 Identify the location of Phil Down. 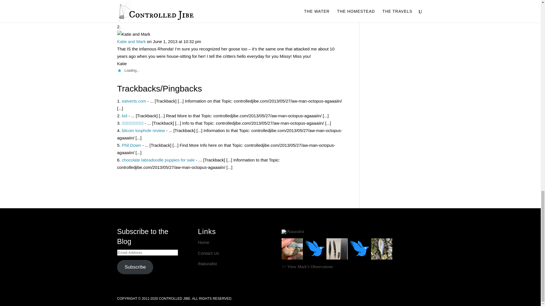
(131, 145).